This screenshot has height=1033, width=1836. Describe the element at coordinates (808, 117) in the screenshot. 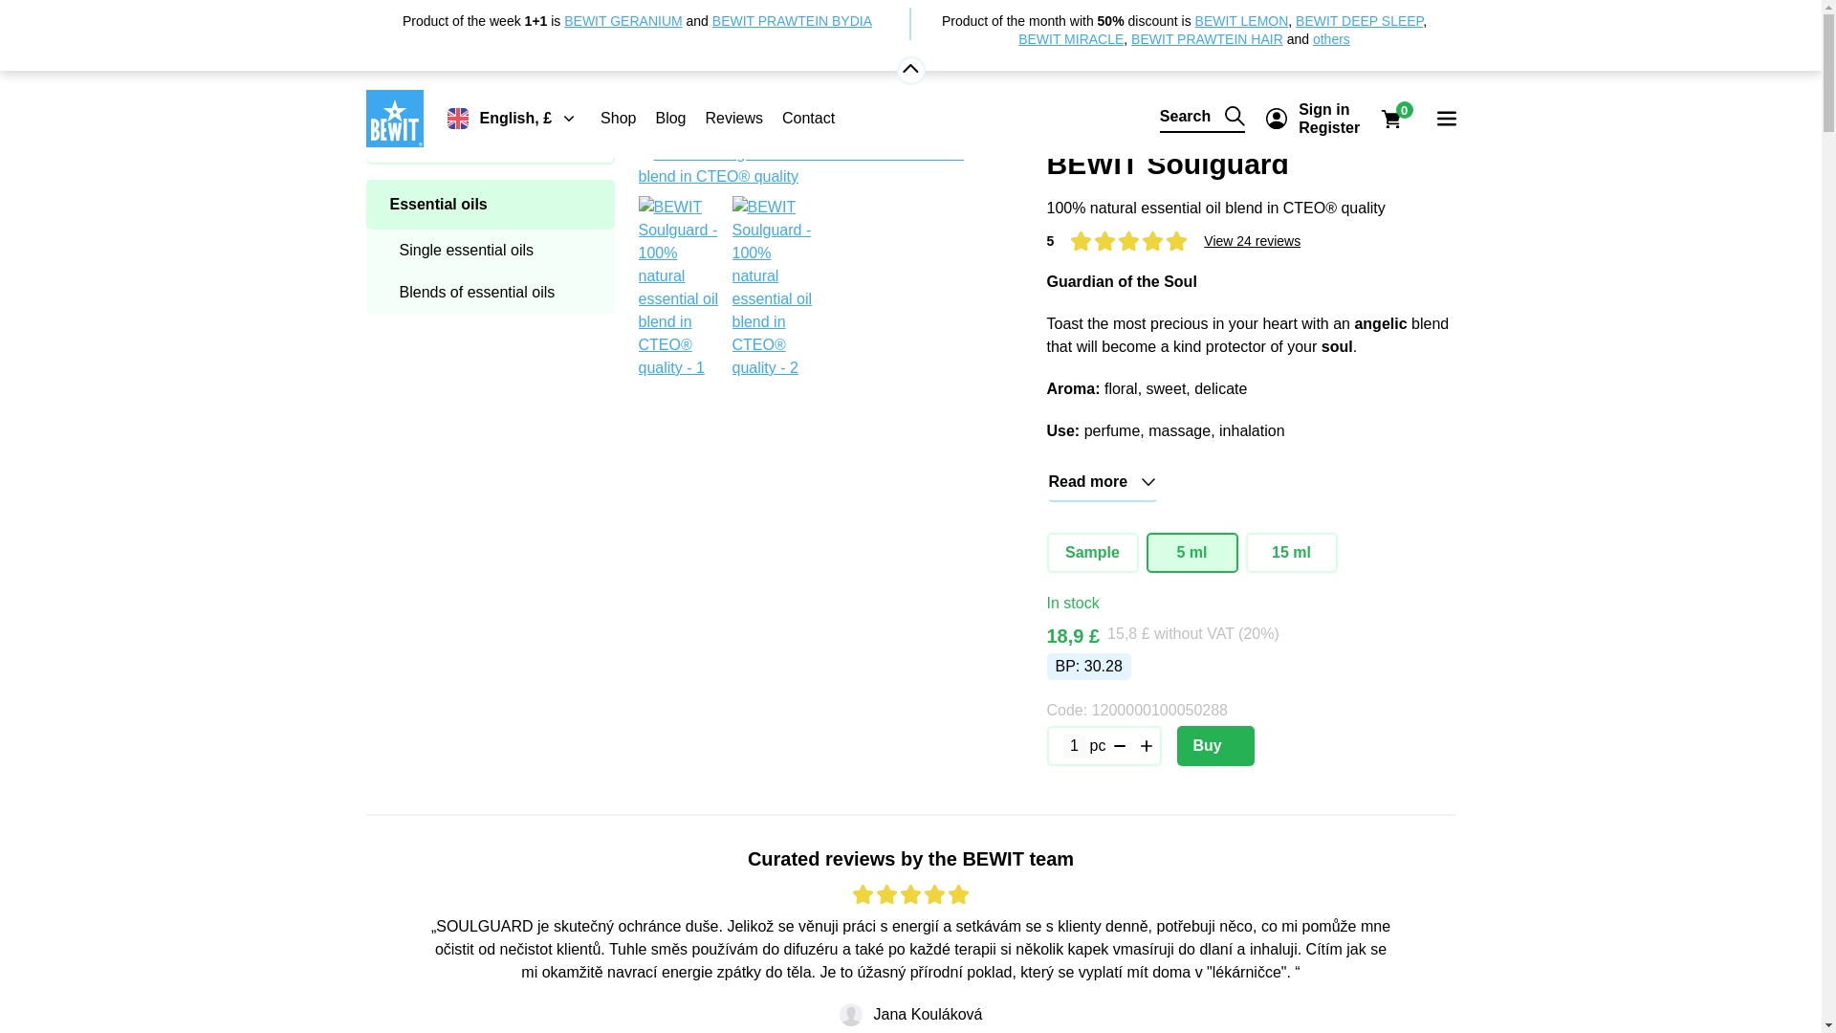

I see `Contact` at that location.